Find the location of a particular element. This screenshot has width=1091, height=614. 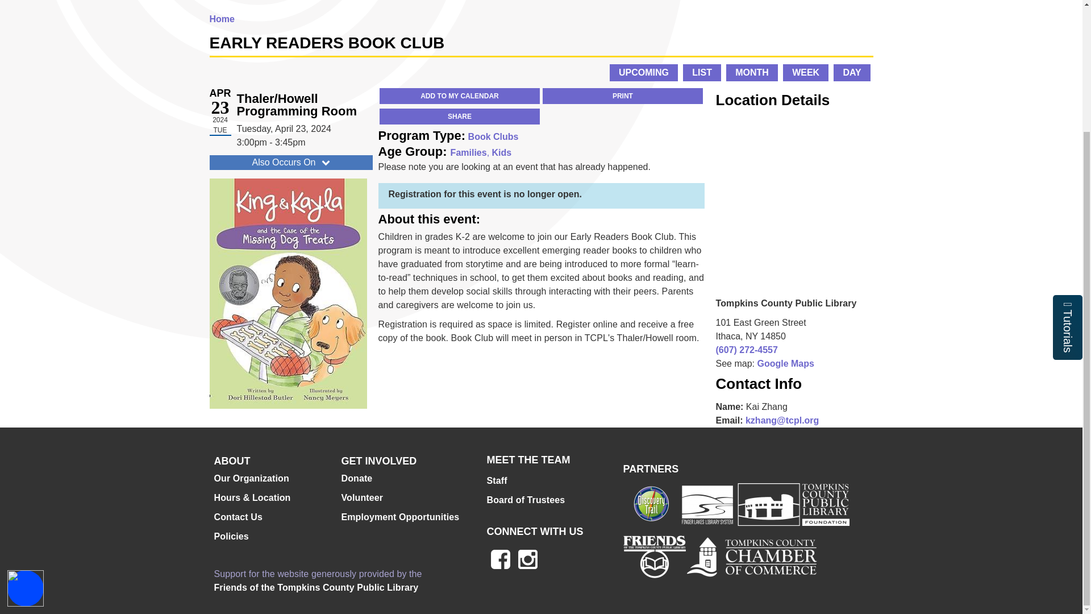

Accessibility Menu is located at coordinates (25, 429).